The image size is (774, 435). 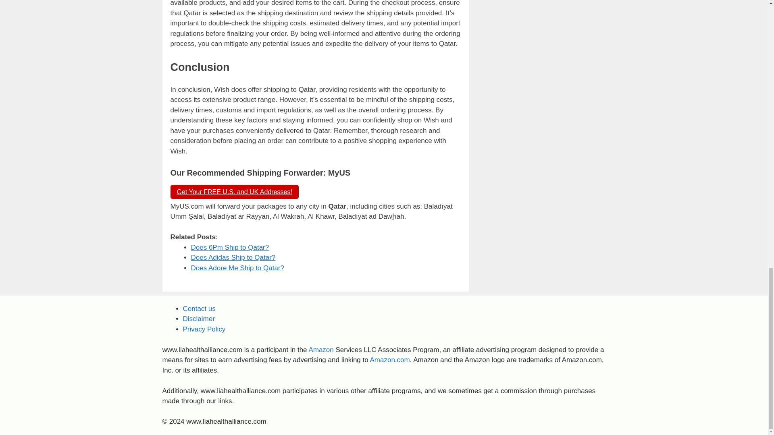 I want to click on Get Your FREE U.S. and UK Addresses!, so click(x=234, y=192).